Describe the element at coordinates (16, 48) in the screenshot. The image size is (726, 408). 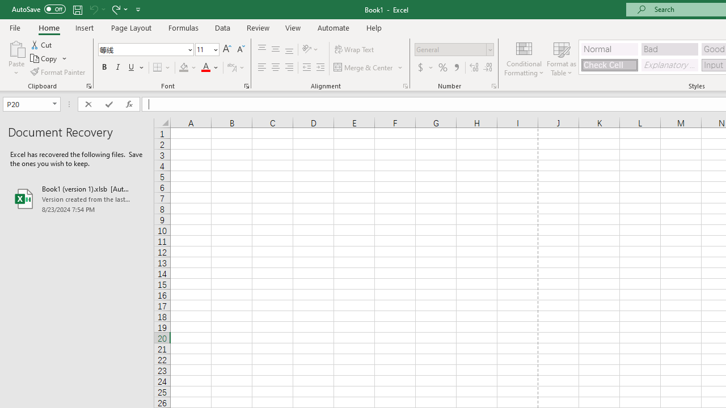
I see `Paste` at that location.